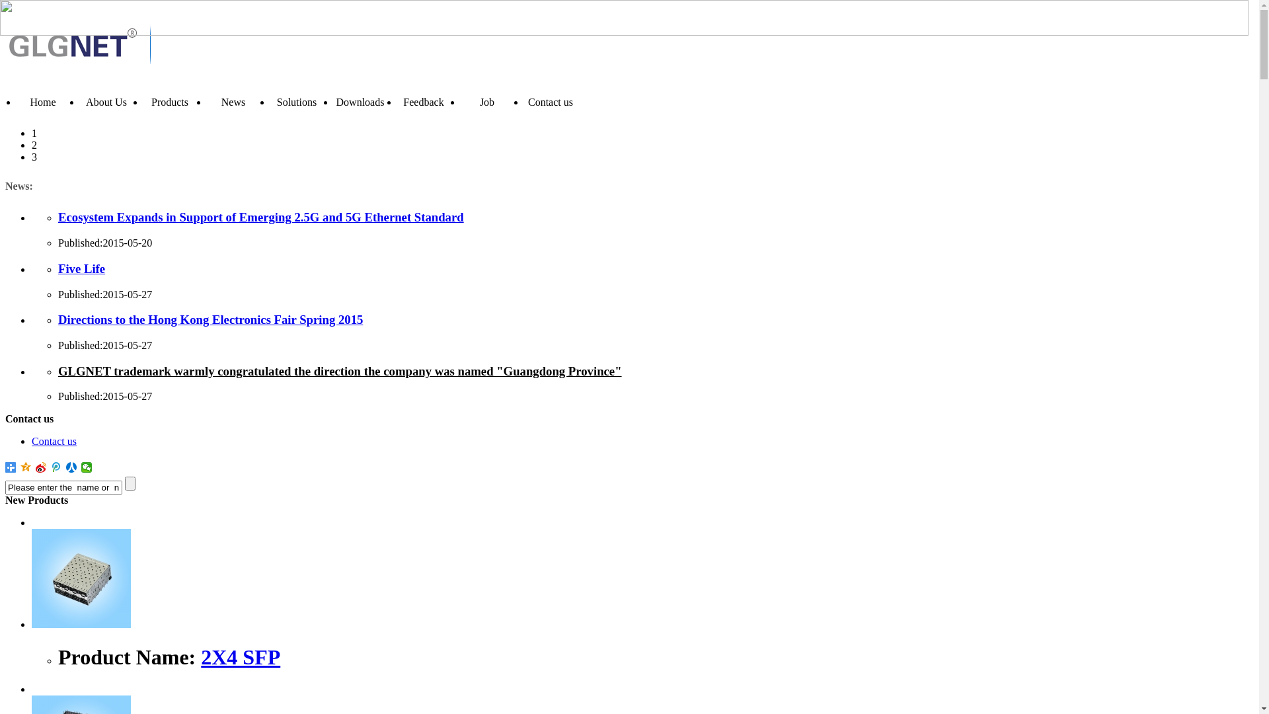 Image resolution: width=1269 pixels, height=714 pixels. What do you see at coordinates (81, 578) in the screenshot?
I see `2X4 SFP` at bounding box center [81, 578].